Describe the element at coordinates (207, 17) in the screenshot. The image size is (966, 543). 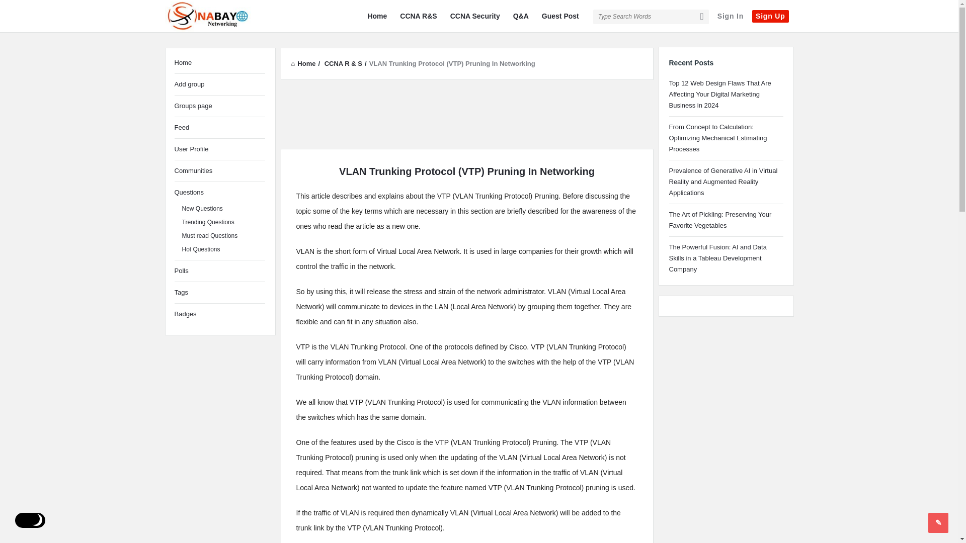
I see `Snabay Networking` at that location.